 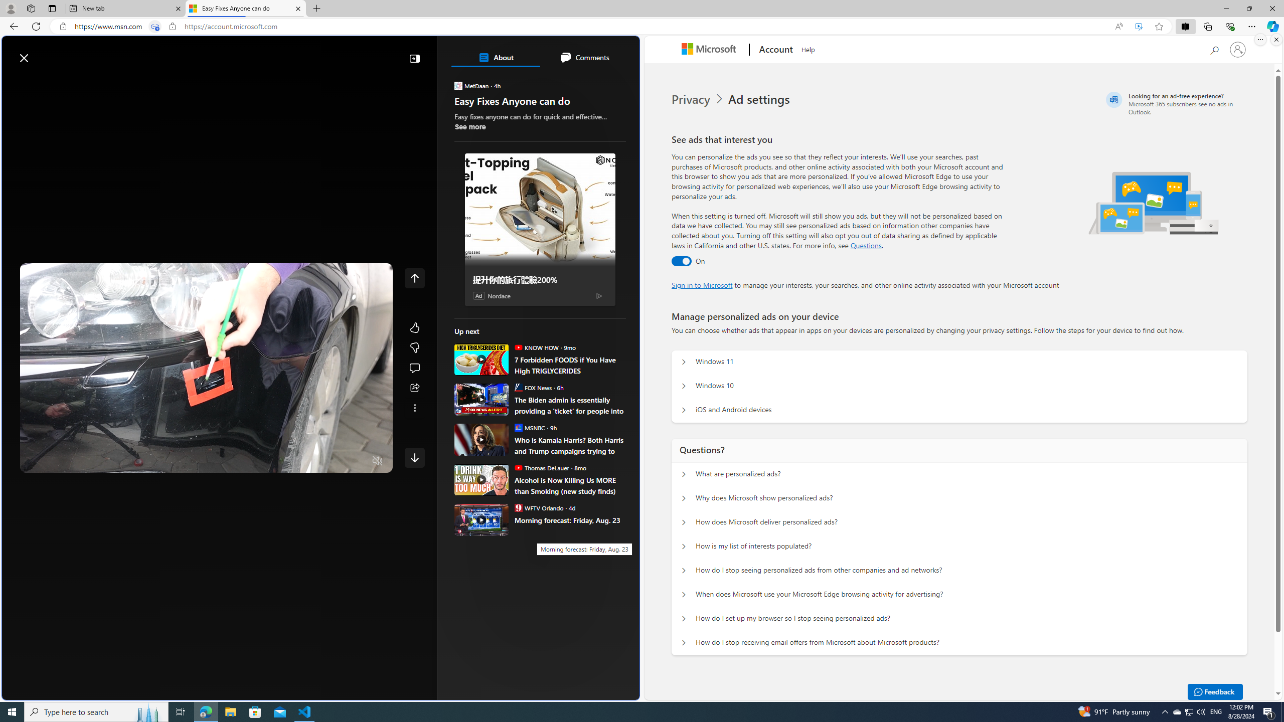 What do you see at coordinates (1260, 40) in the screenshot?
I see `More options.` at bounding box center [1260, 40].